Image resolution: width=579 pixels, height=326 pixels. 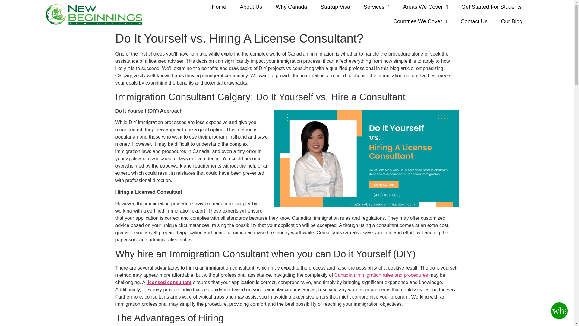 I want to click on Do It Yourself vs. Hiring A License Consultant? 1, so click(x=366, y=158).